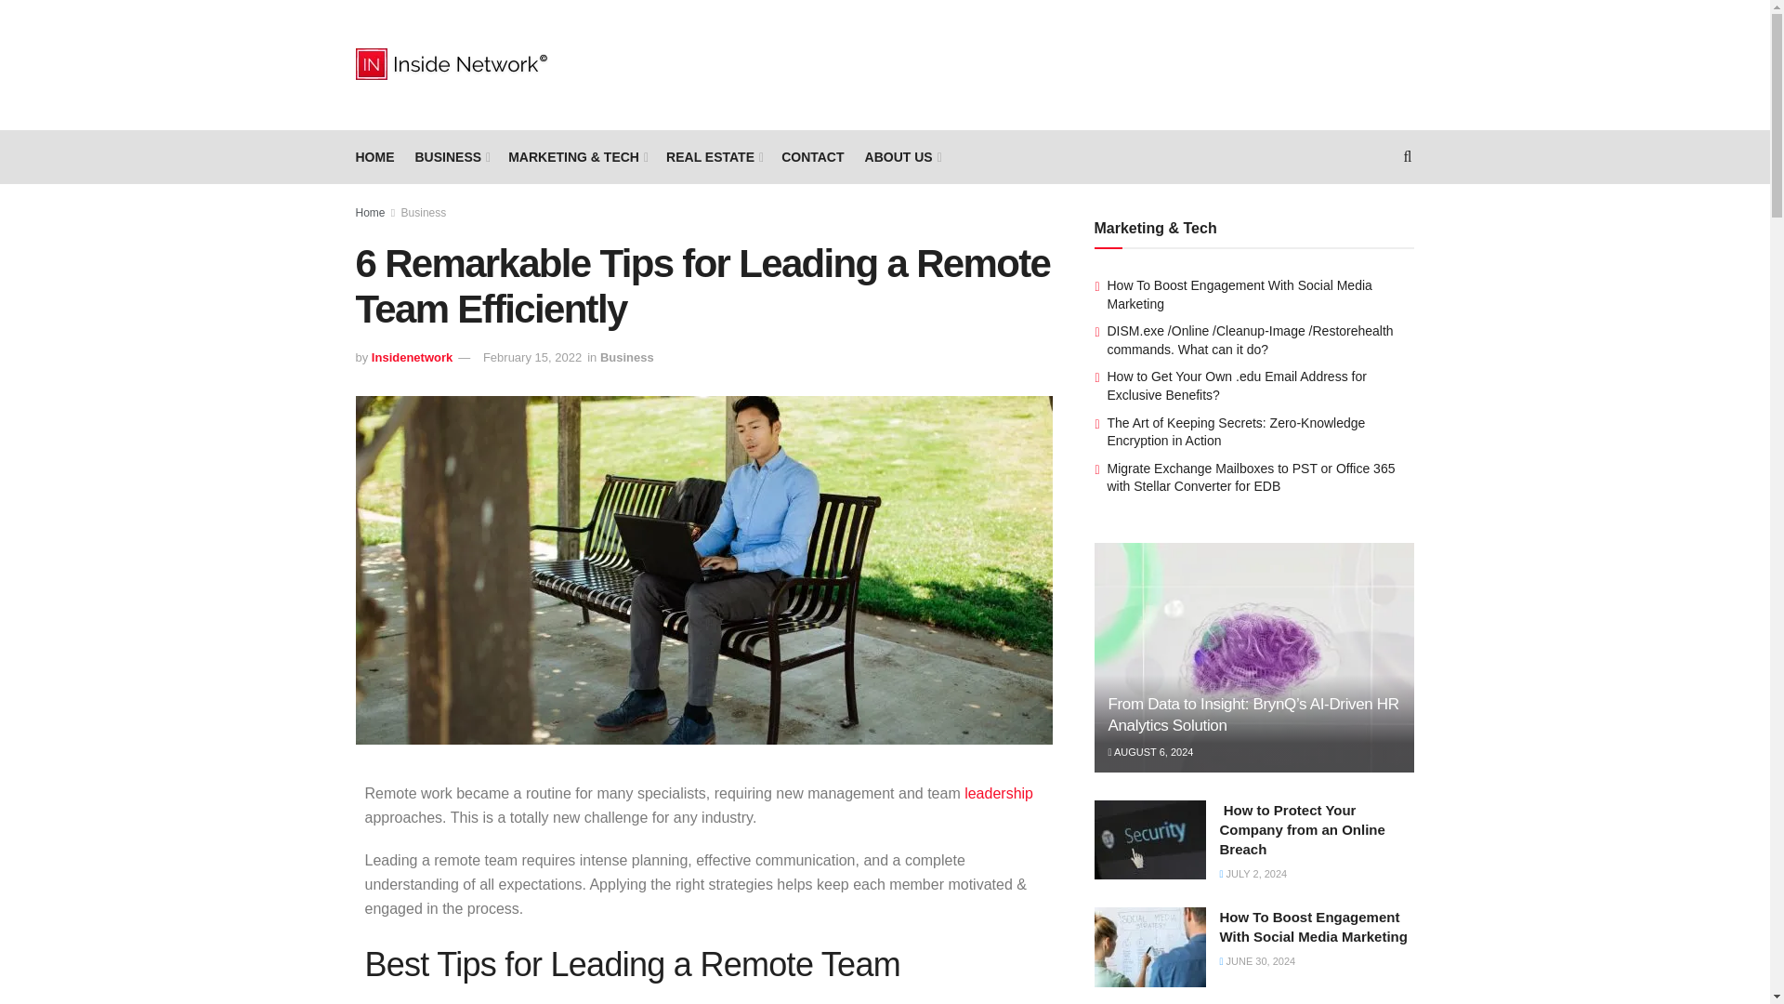 This screenshot has height=1004, width=1784. I want to click on Business, so click(424, 213).